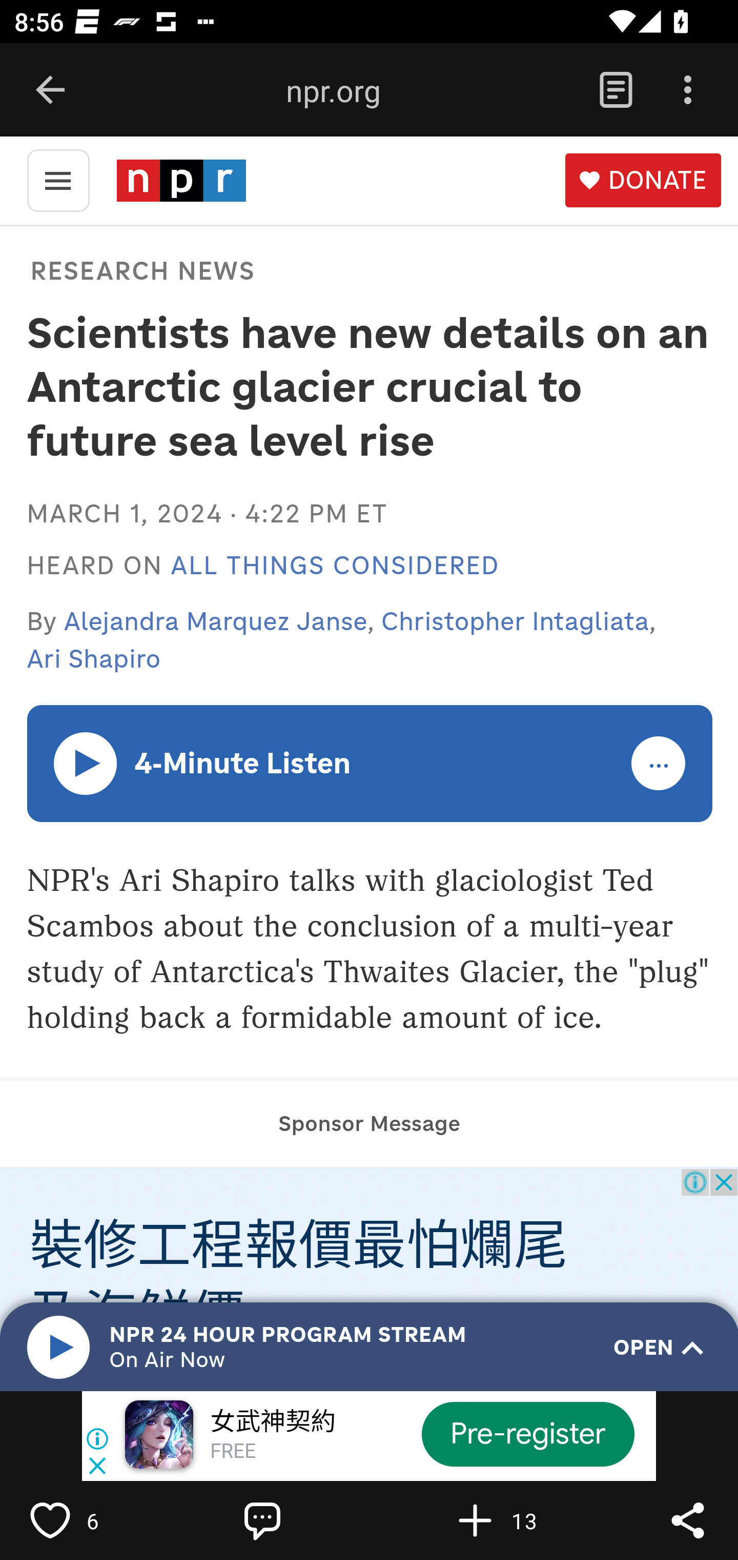 This screenshot has height=1560, width=738. Describe the element at coordinates (216, 621) in the screenshot. I see `Alejandra Marquez Janse` at that location.